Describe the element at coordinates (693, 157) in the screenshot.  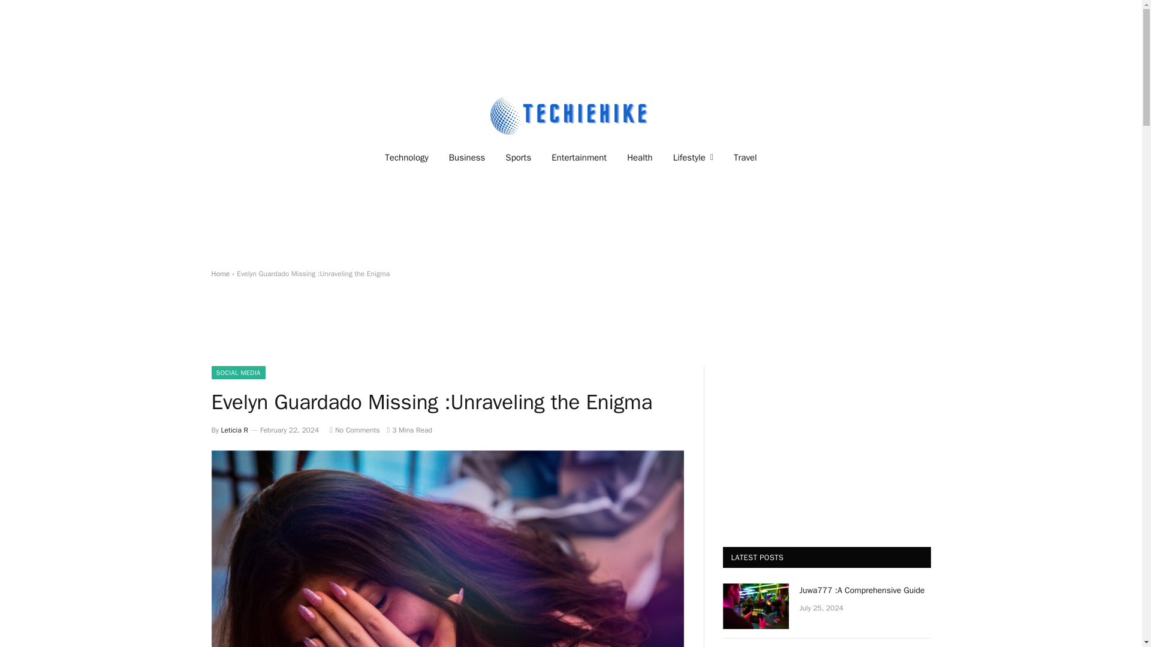
I see `Lifestyle` at that location.